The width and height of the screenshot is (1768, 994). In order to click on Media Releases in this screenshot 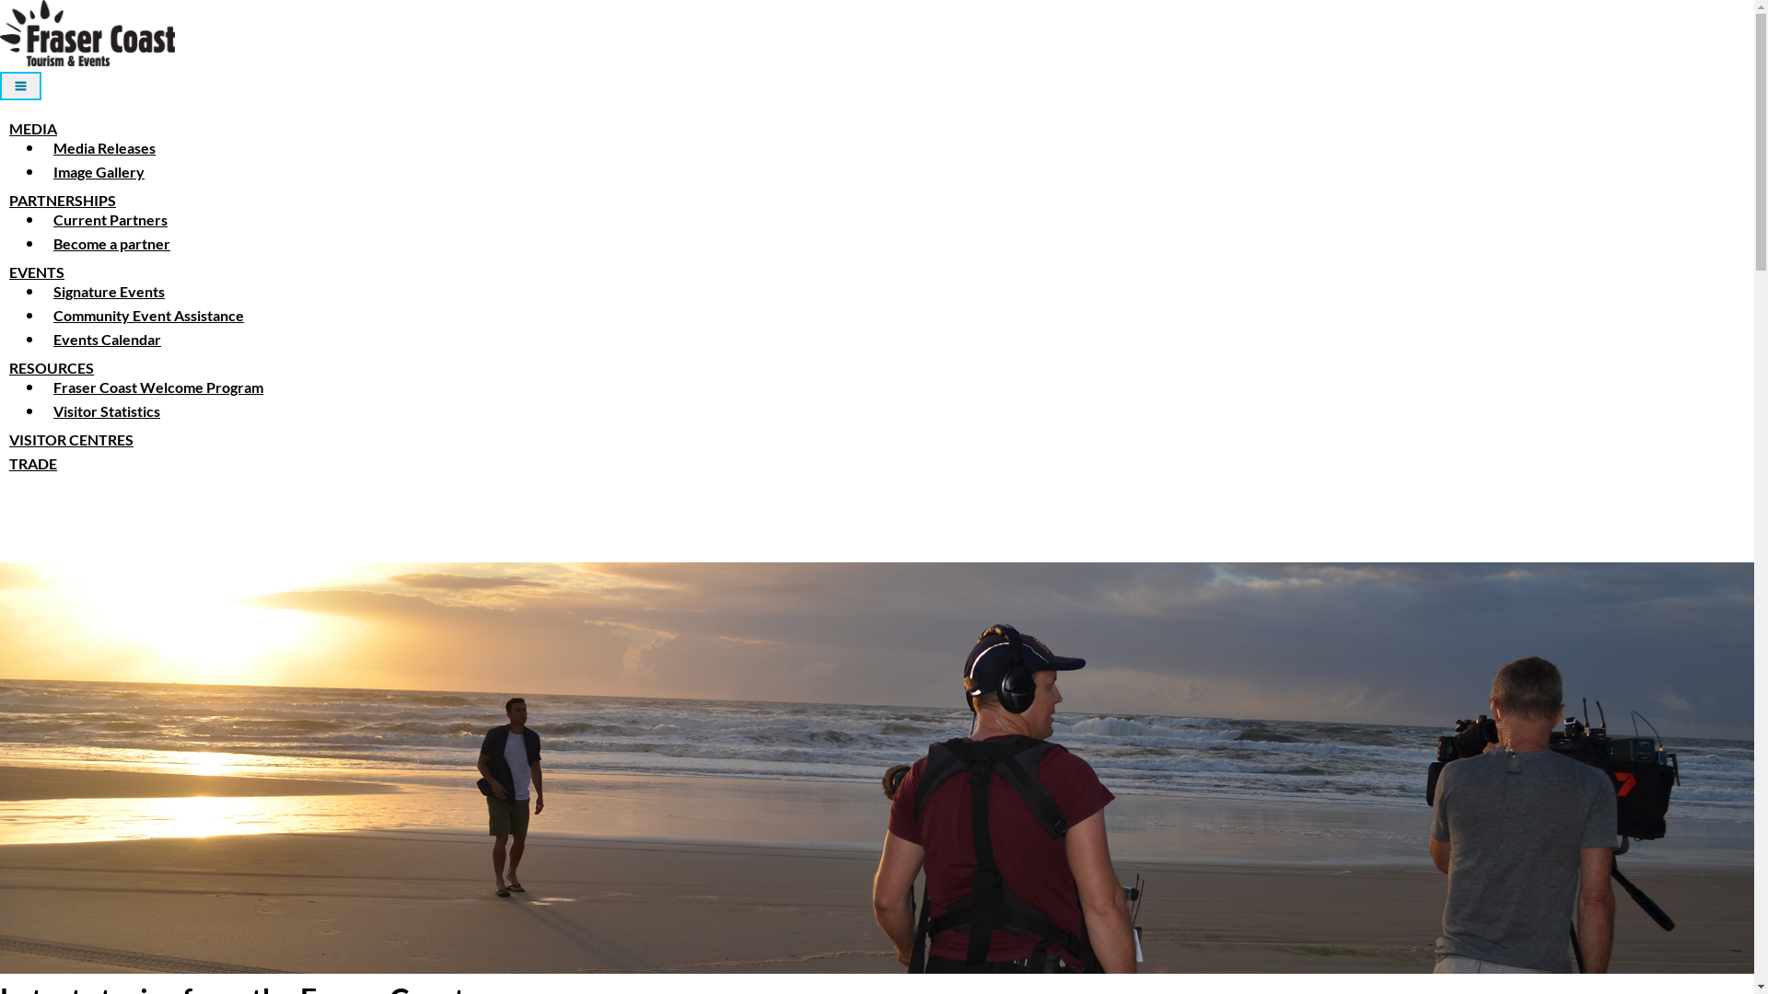, I will do `click(105, 147)`.